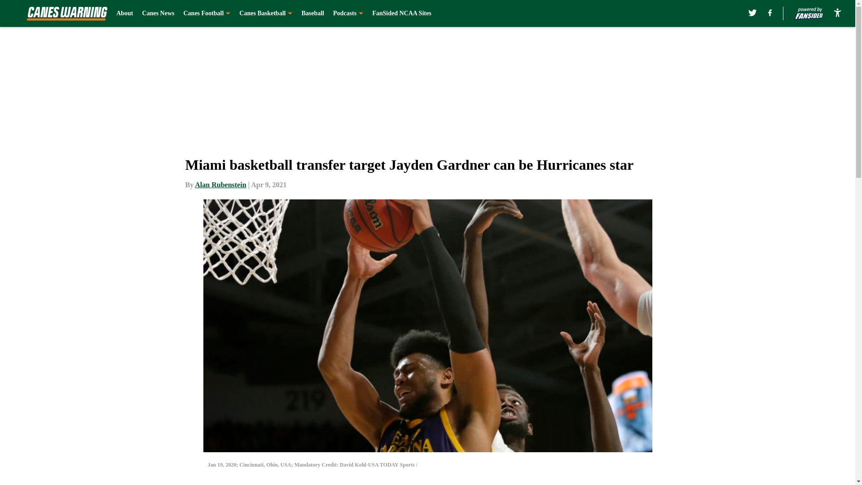  Describe the element at coordinates (220, 185) in the screenshot. I see `Alan Rubenstein` at that location.